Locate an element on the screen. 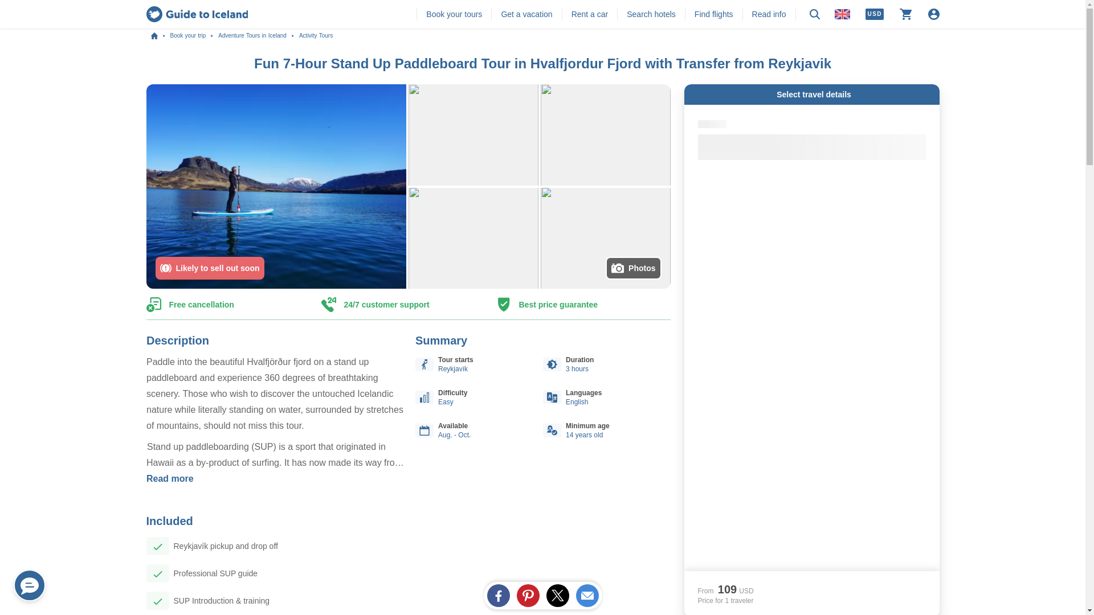  Photos is located at coordinates (633, 268).